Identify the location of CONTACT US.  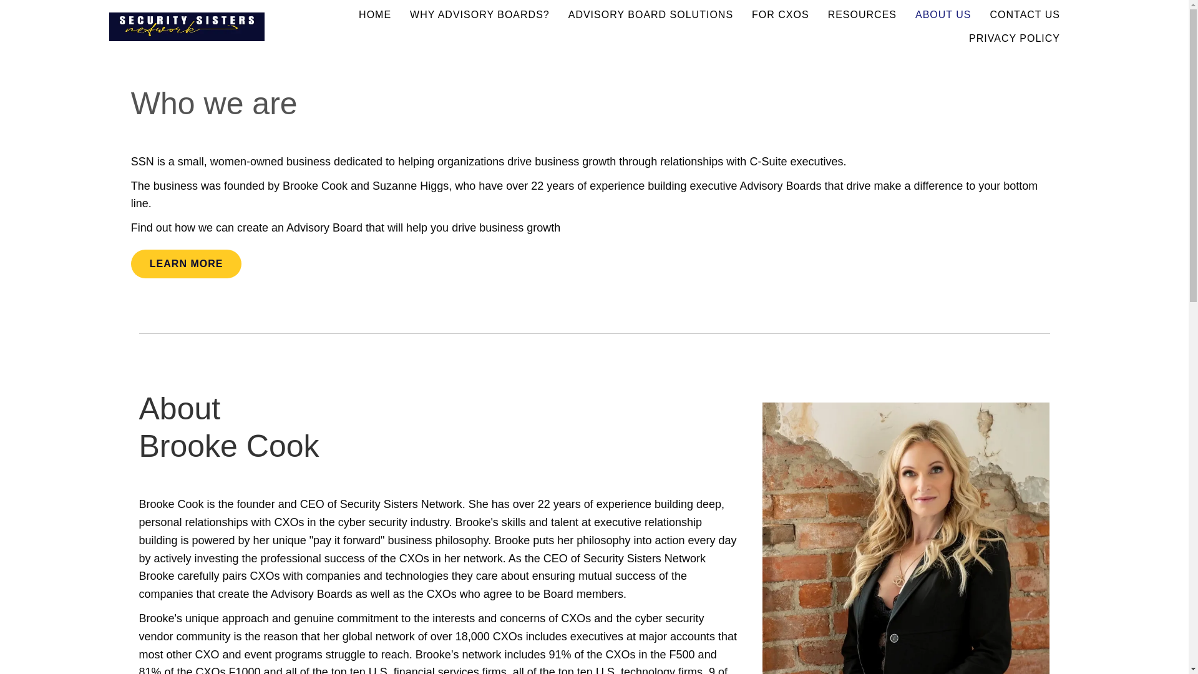
(1025, 15).